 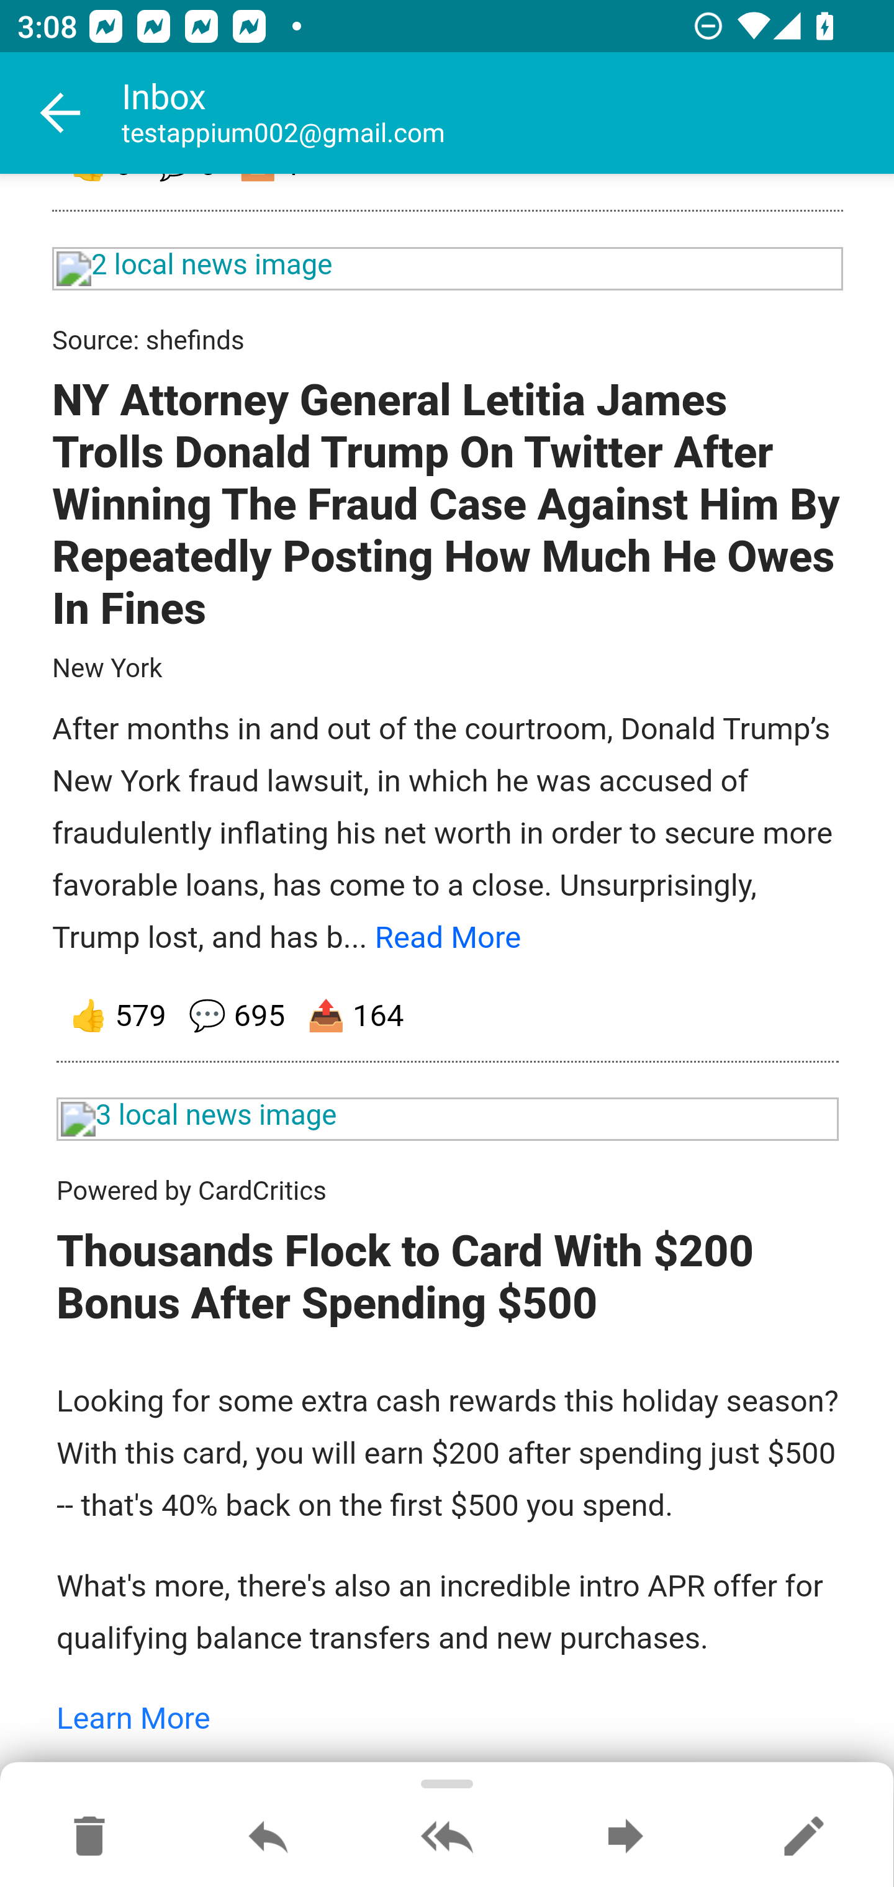 I want to click on 3 local news image, so click(x=448, y=1122).